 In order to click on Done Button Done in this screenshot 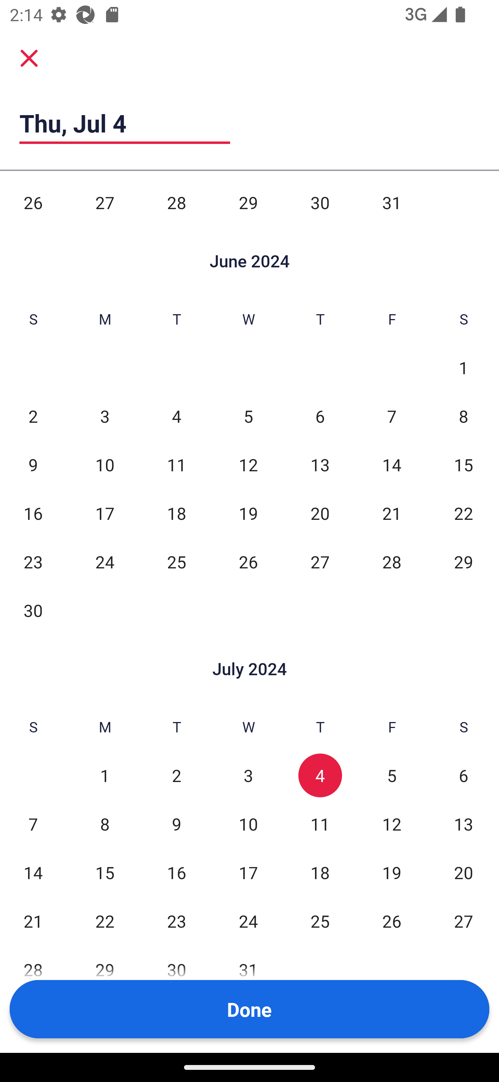, I will do `click(249, 1009)`.